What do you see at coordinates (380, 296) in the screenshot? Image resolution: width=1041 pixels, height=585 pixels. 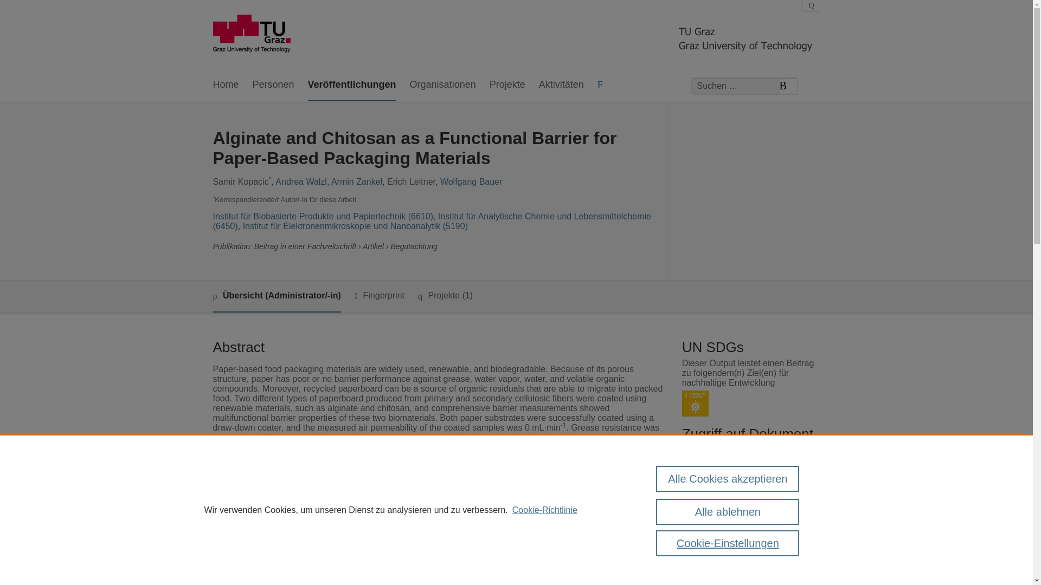 I see `Fingerprint` at bounding box center [380, 296].